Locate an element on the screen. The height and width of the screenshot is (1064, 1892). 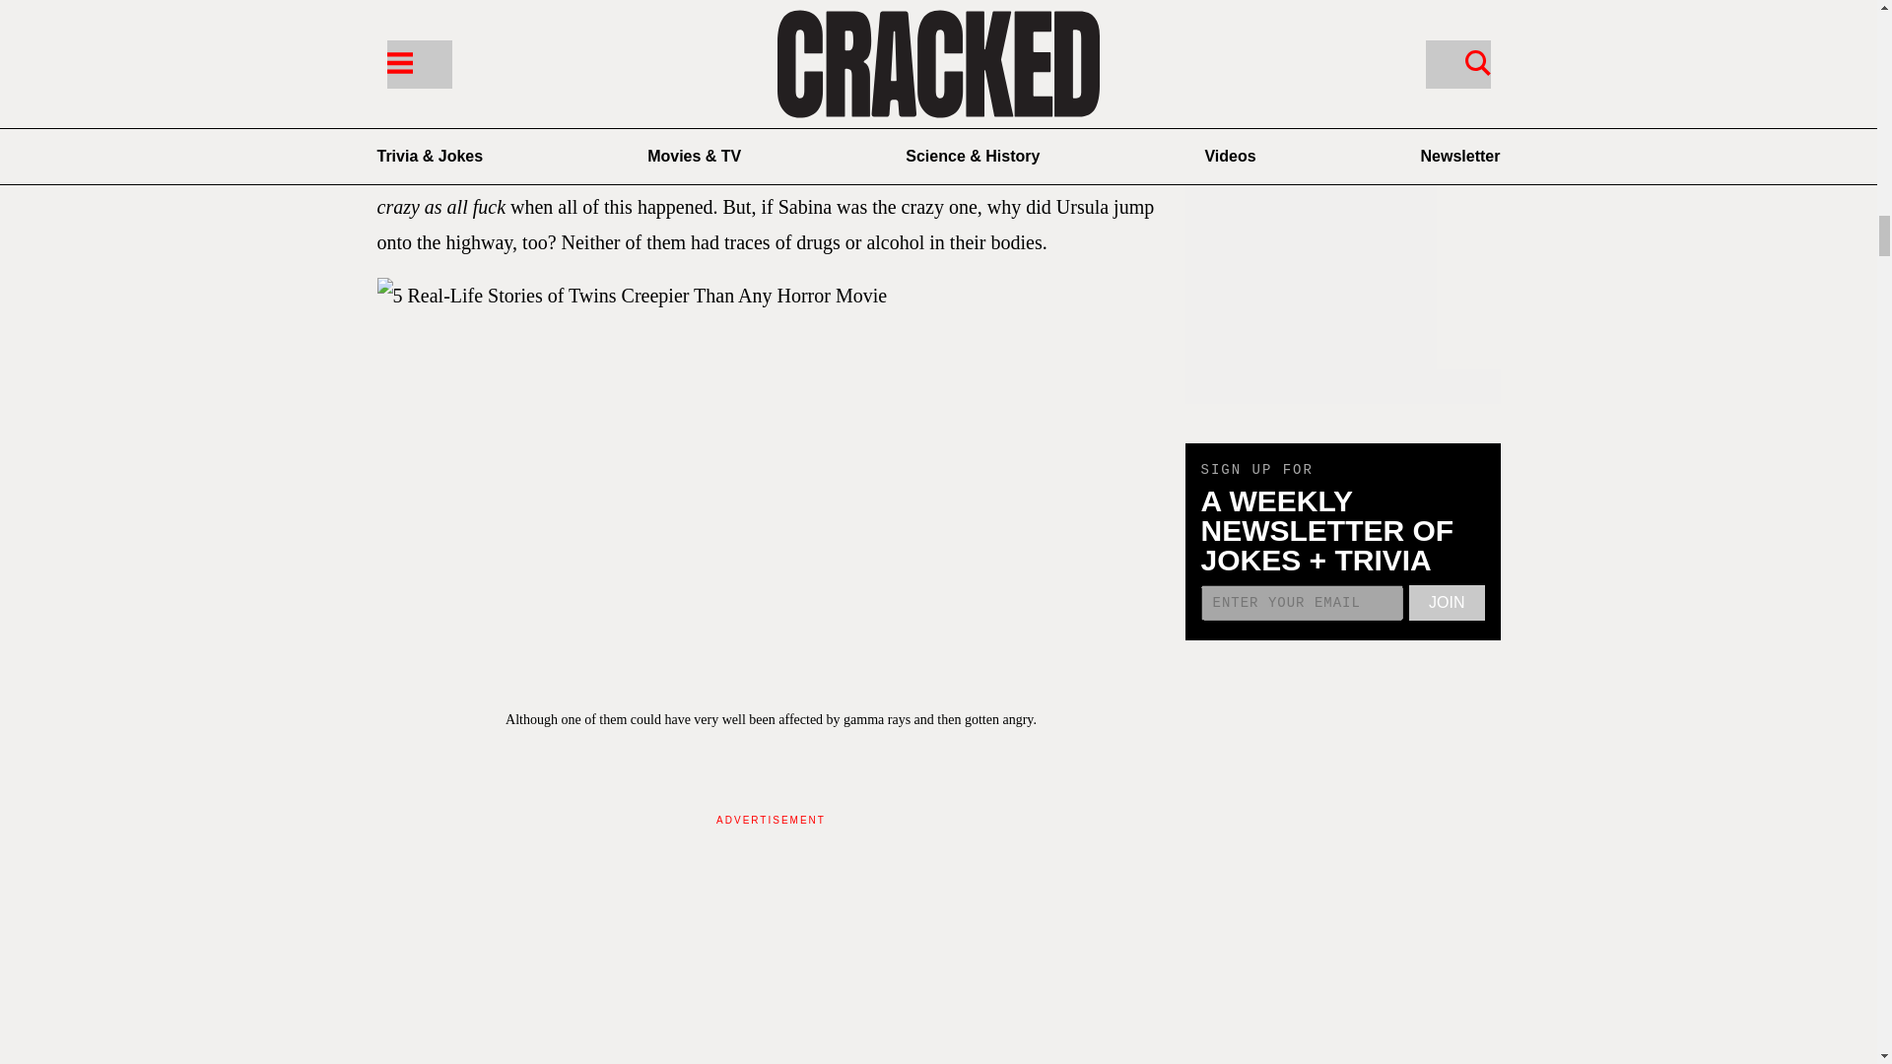
murdered a man who offered her a place to stay is located at coordinates (765, 118).